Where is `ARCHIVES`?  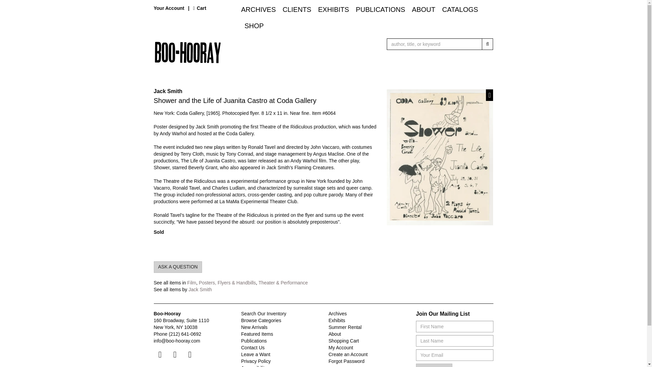
ARCHIVES is located at coordinates (260, 9).